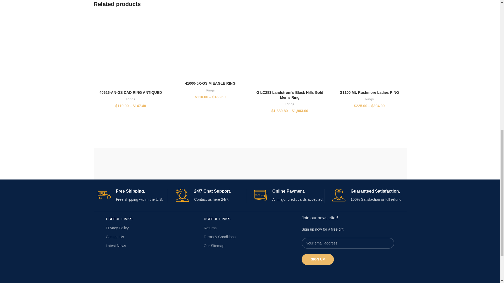 The image size is (504, 283). I want to click on Trj Concepts, so click(134, 164).